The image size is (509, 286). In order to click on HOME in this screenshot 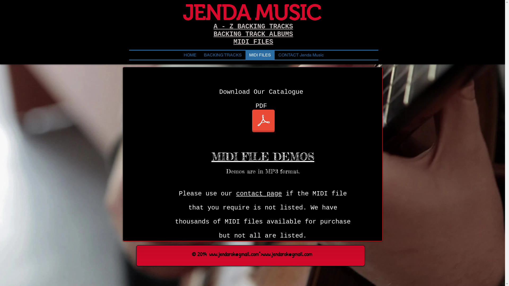, I will do `click(190, 55)`.